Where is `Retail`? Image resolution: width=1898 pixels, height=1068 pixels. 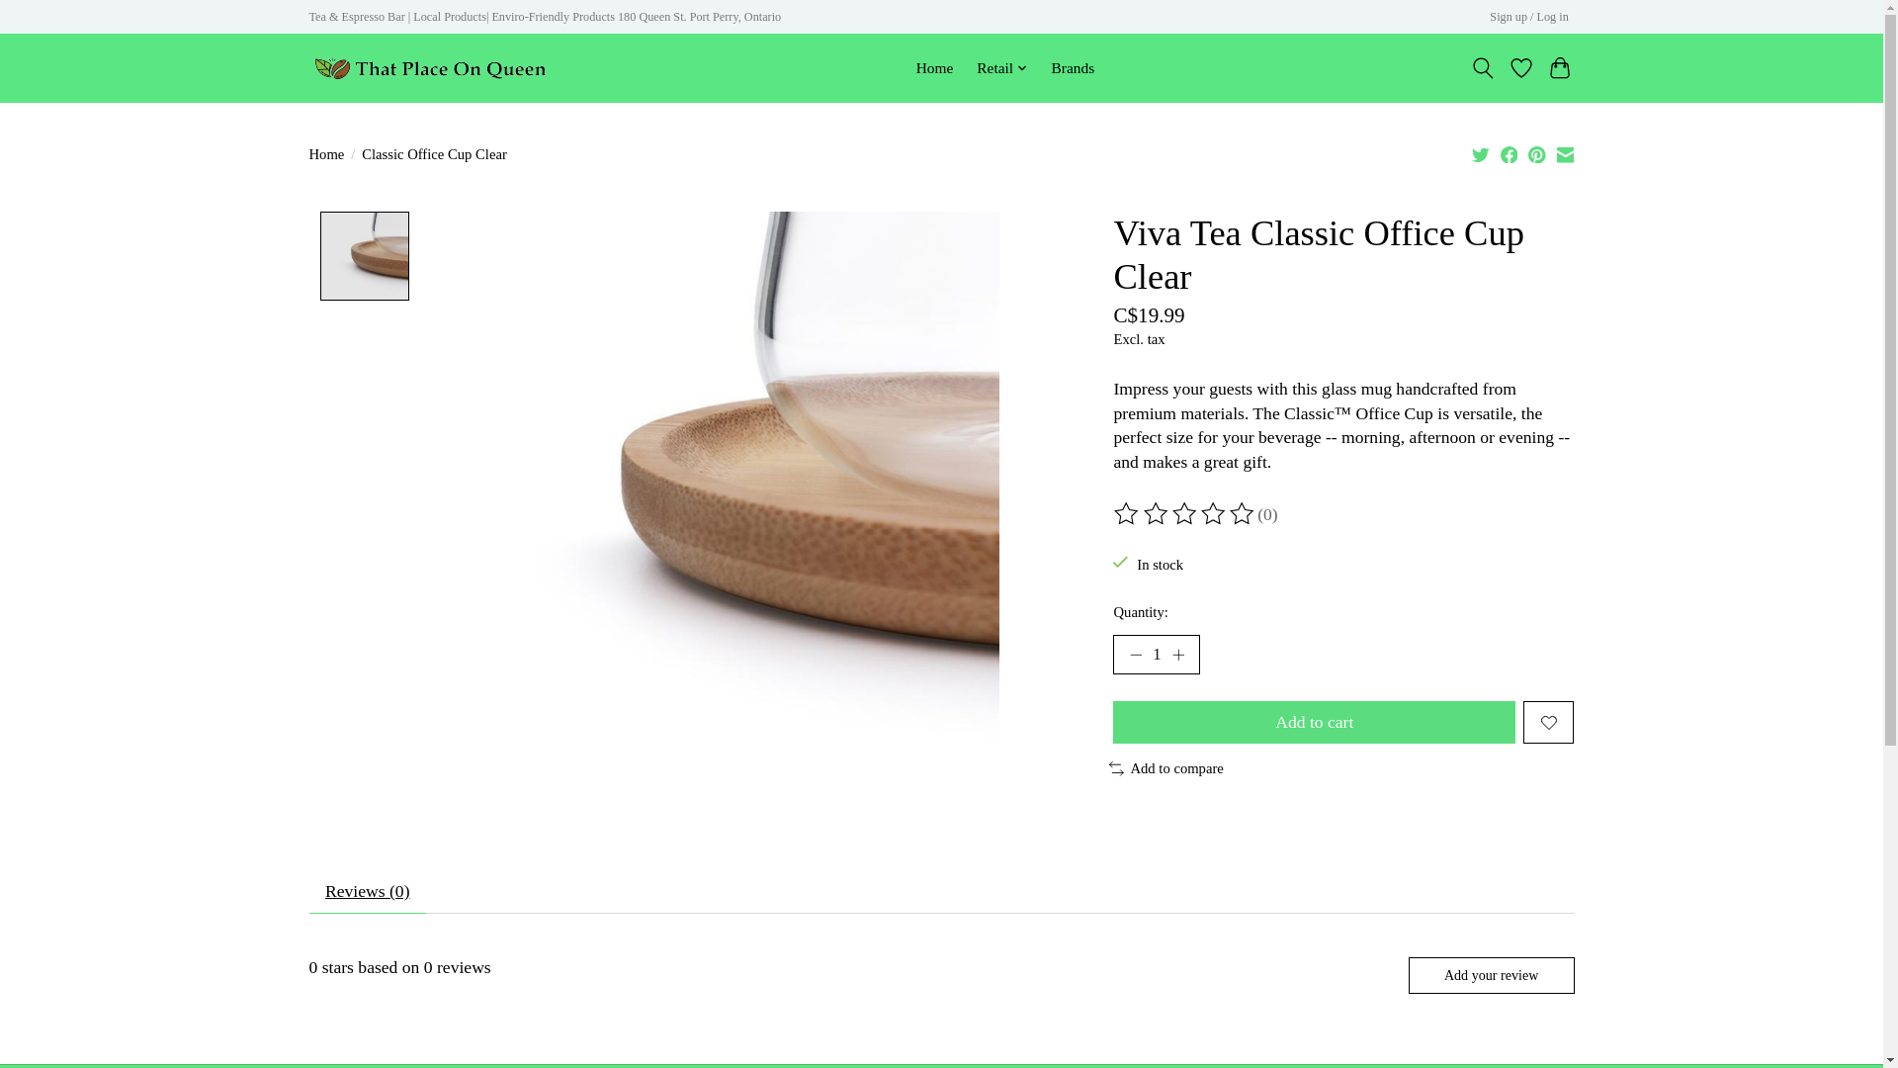 Retail is located at coordinates (1002, 68).